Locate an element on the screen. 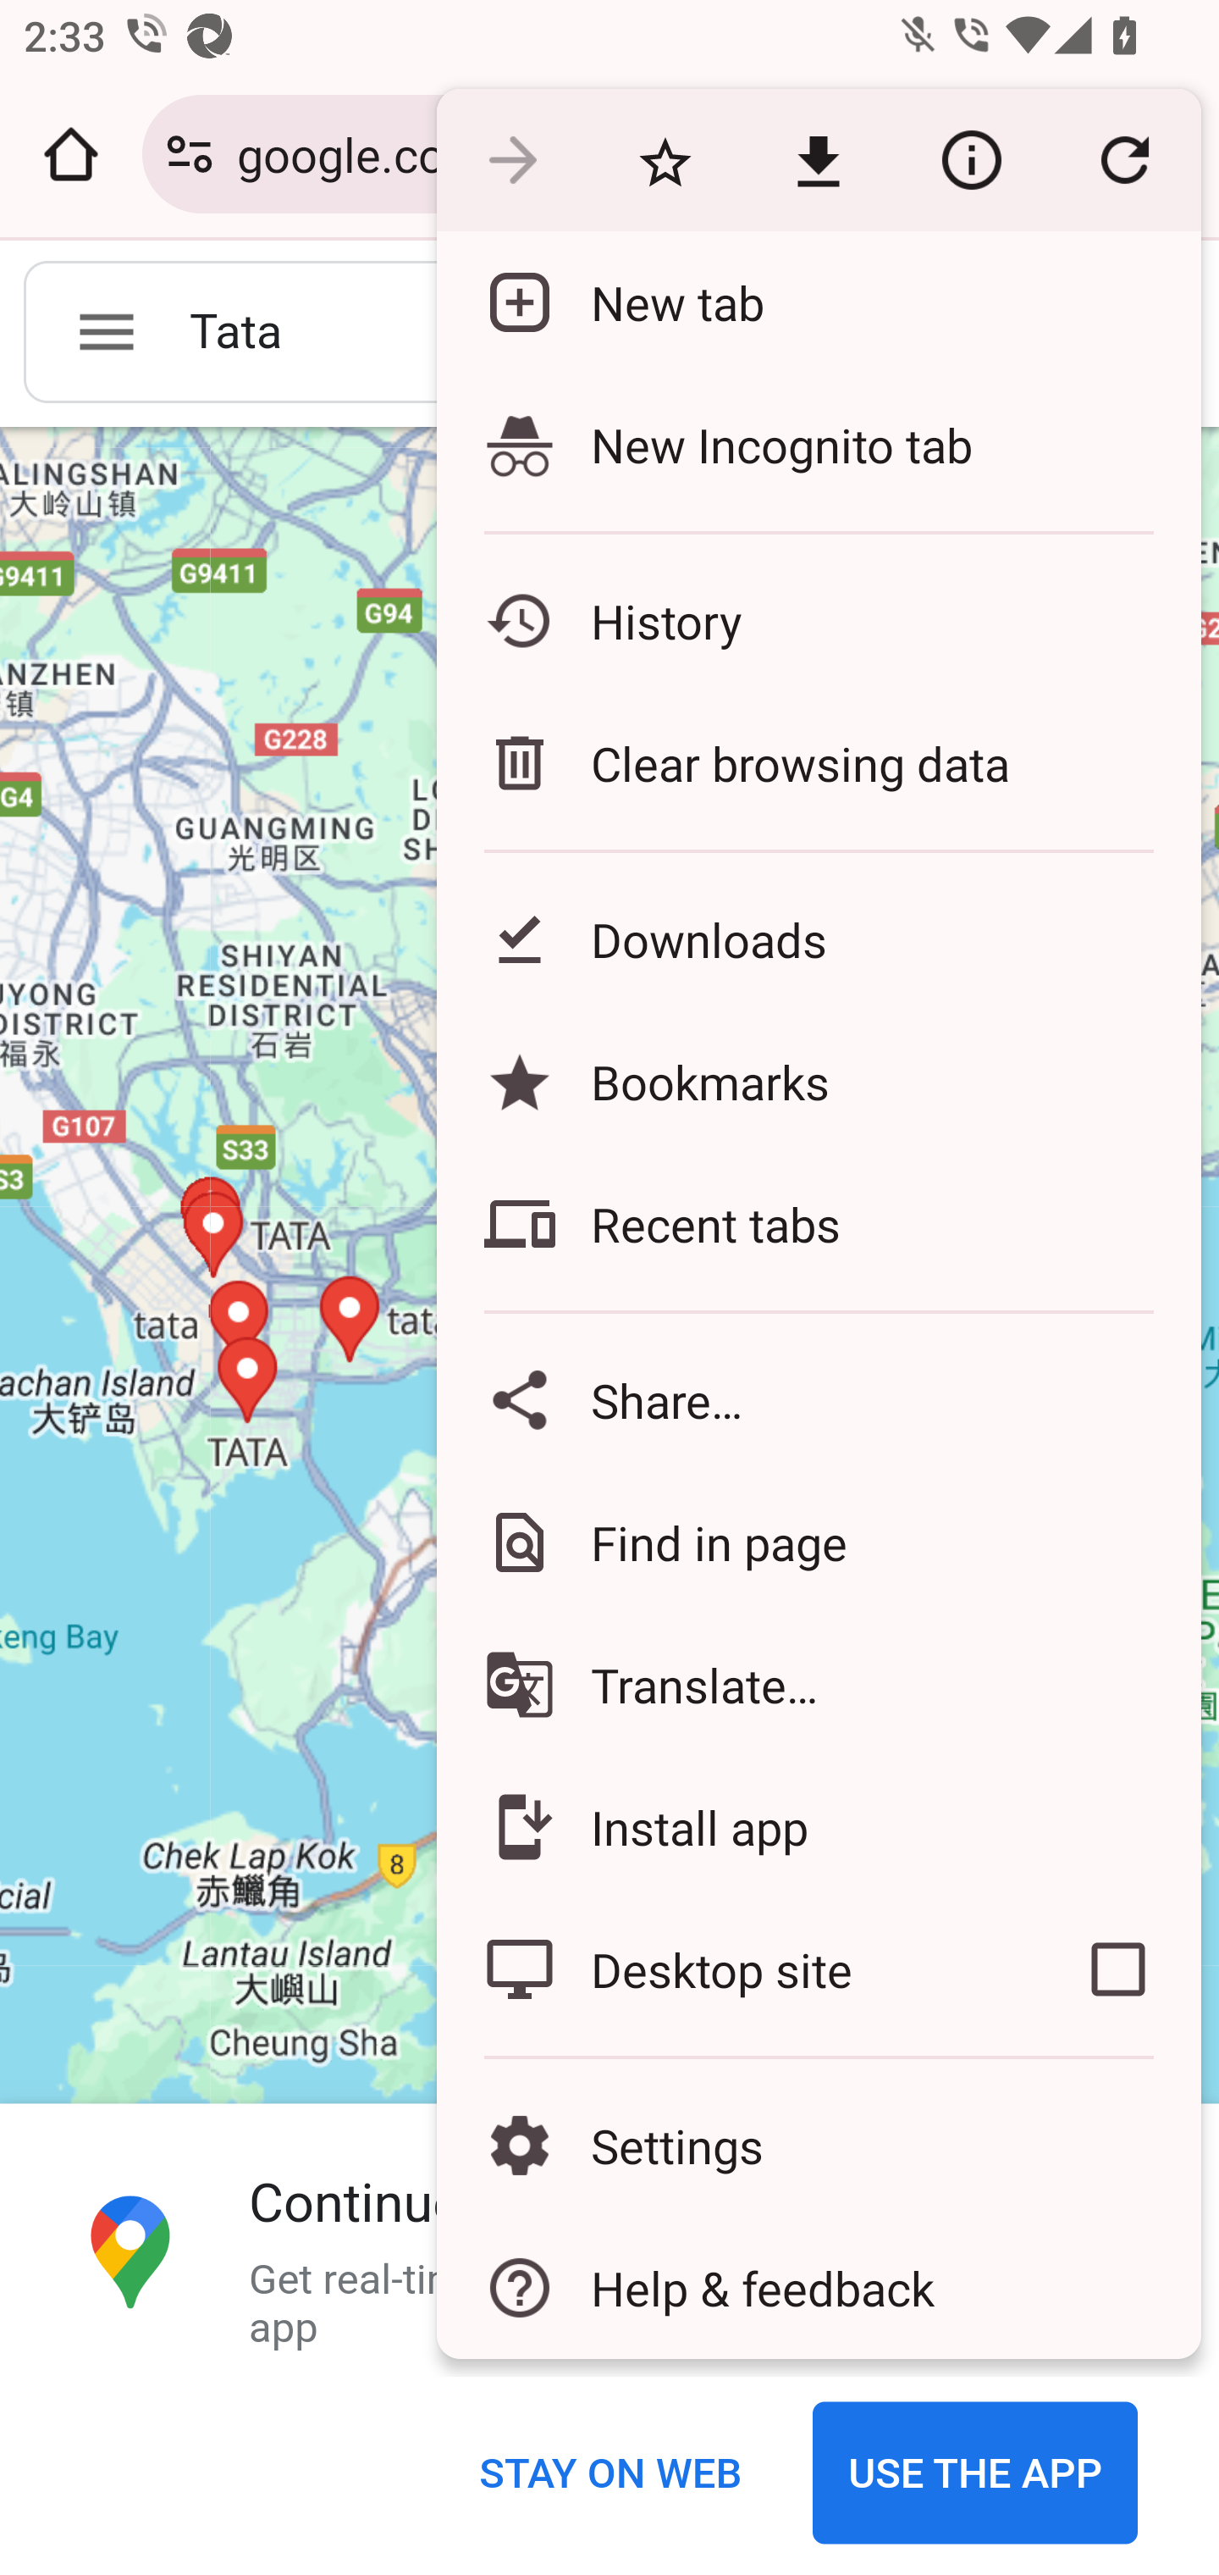 The height and width of the screenshot is (2575, 1219). Bookmark is located at coordinates (665, 161).